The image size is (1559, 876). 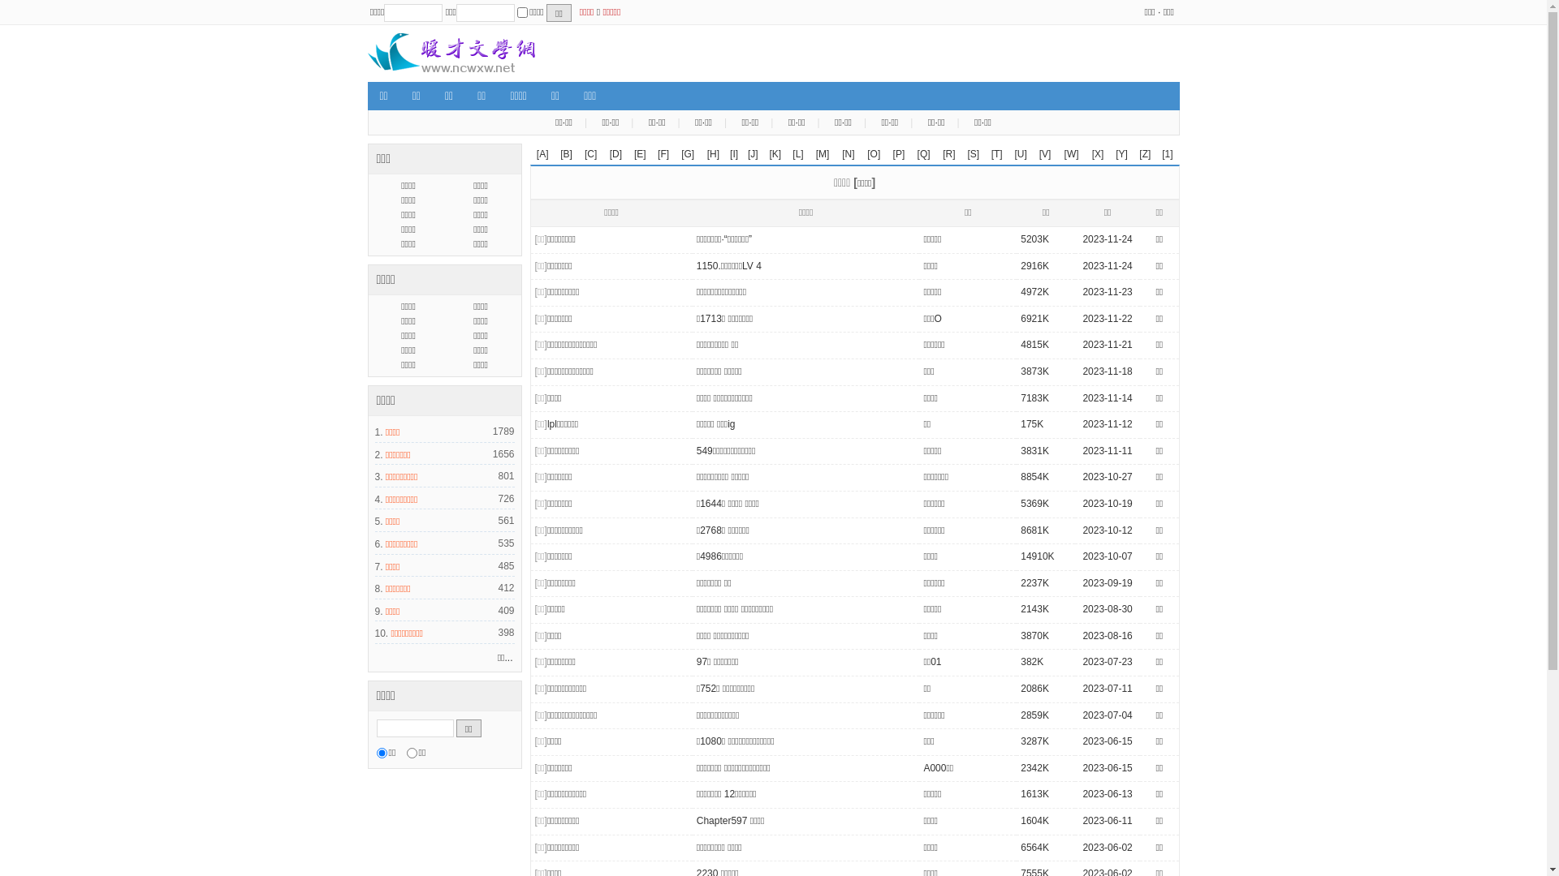 What do you see at coordinates (1168, 154) in the screenshot?
I see `[1]` at bounding box center [1168, 154].